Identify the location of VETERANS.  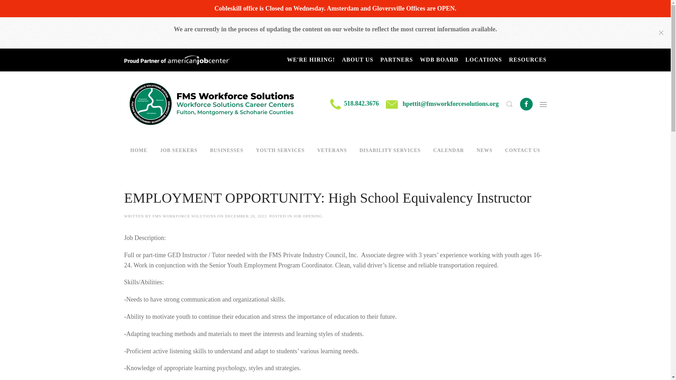
(332, 151).